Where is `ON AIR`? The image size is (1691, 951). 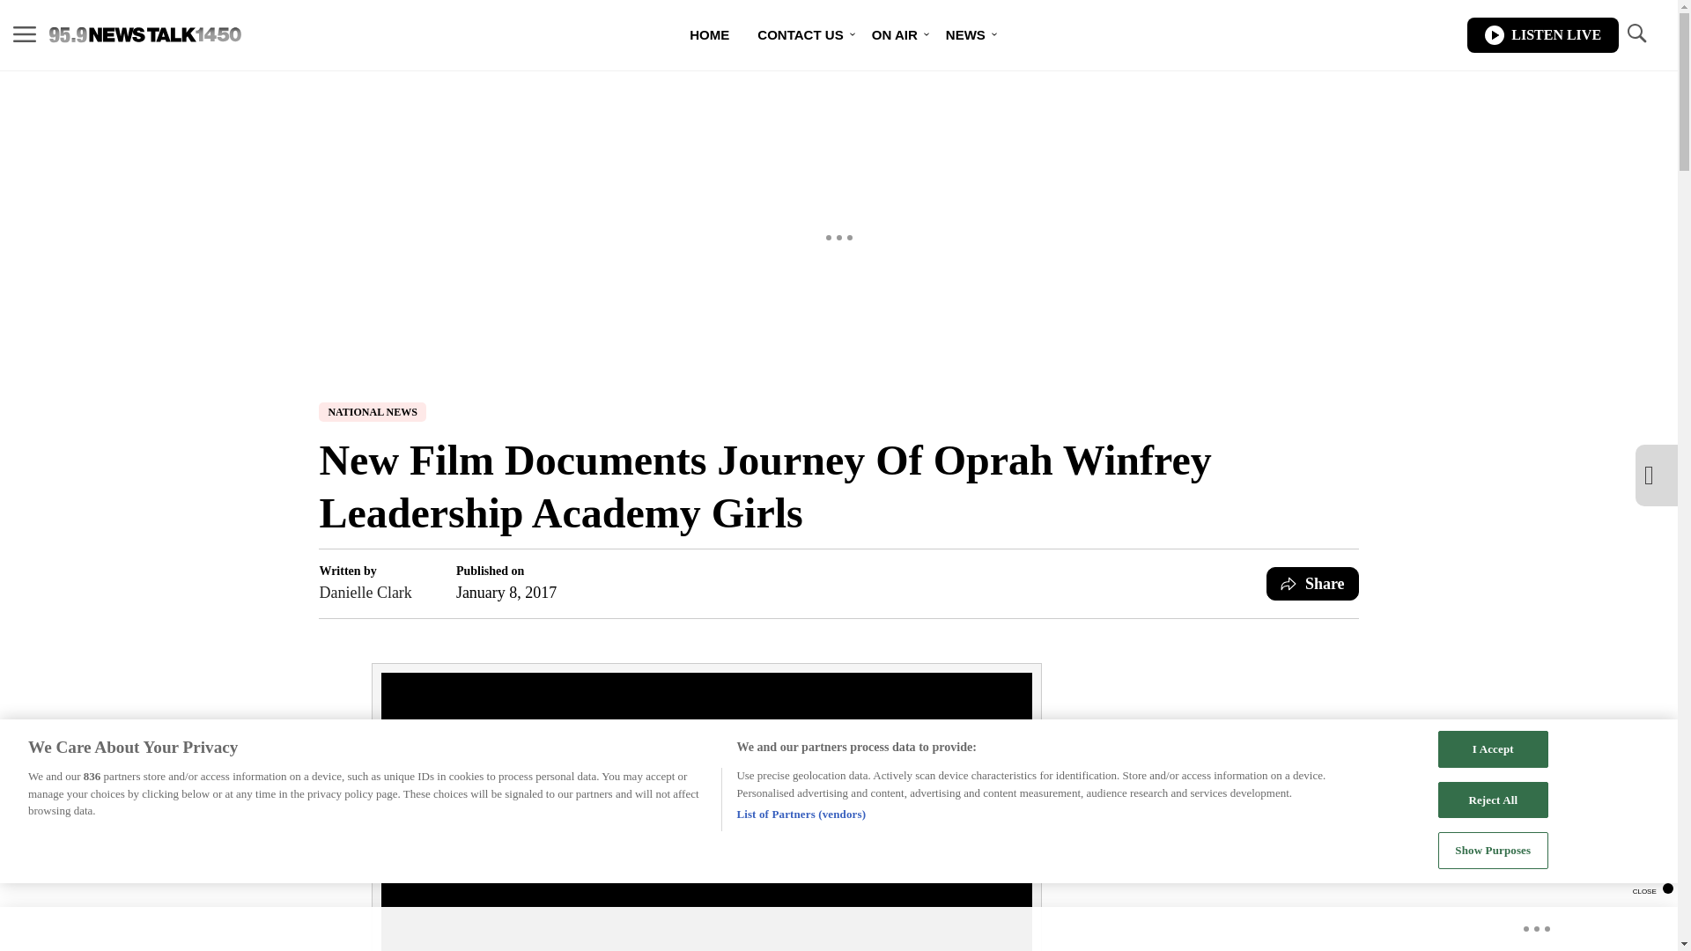 ON AIR is located at coordinates (894, 35).